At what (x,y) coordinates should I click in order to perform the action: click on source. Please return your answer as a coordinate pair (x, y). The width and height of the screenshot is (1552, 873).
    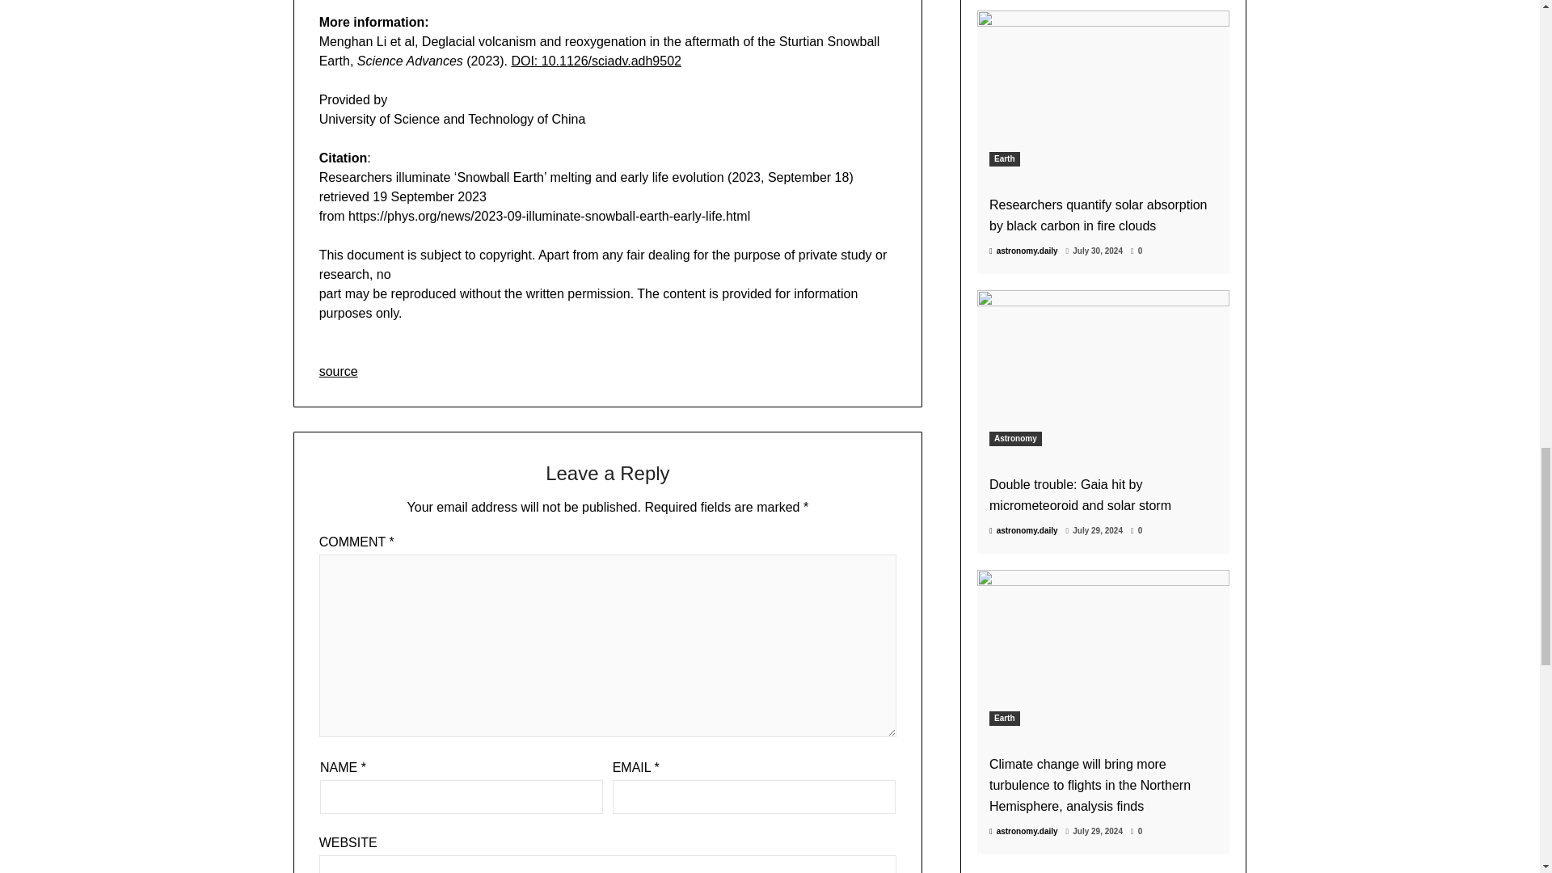
    Looking at the image, I should click on (339, 370).